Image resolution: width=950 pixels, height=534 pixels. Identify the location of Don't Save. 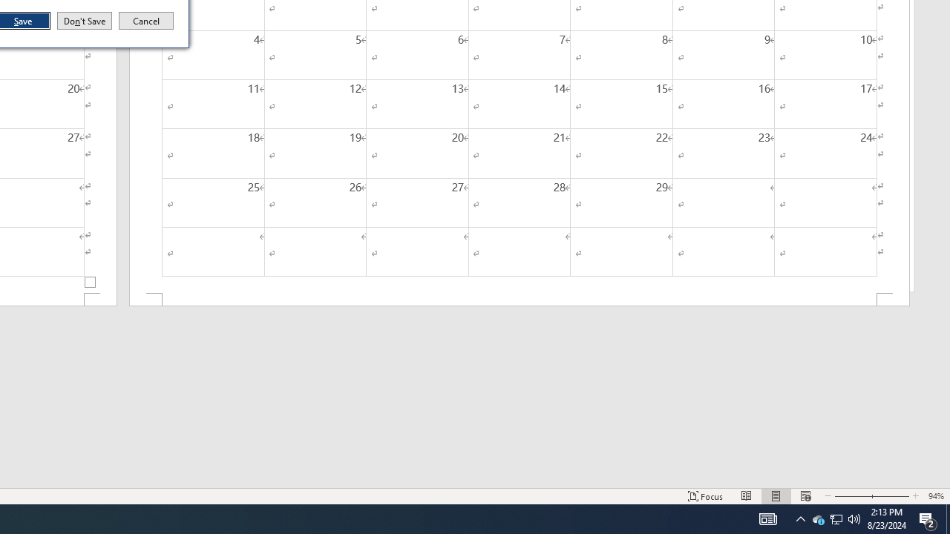
(85, 21).